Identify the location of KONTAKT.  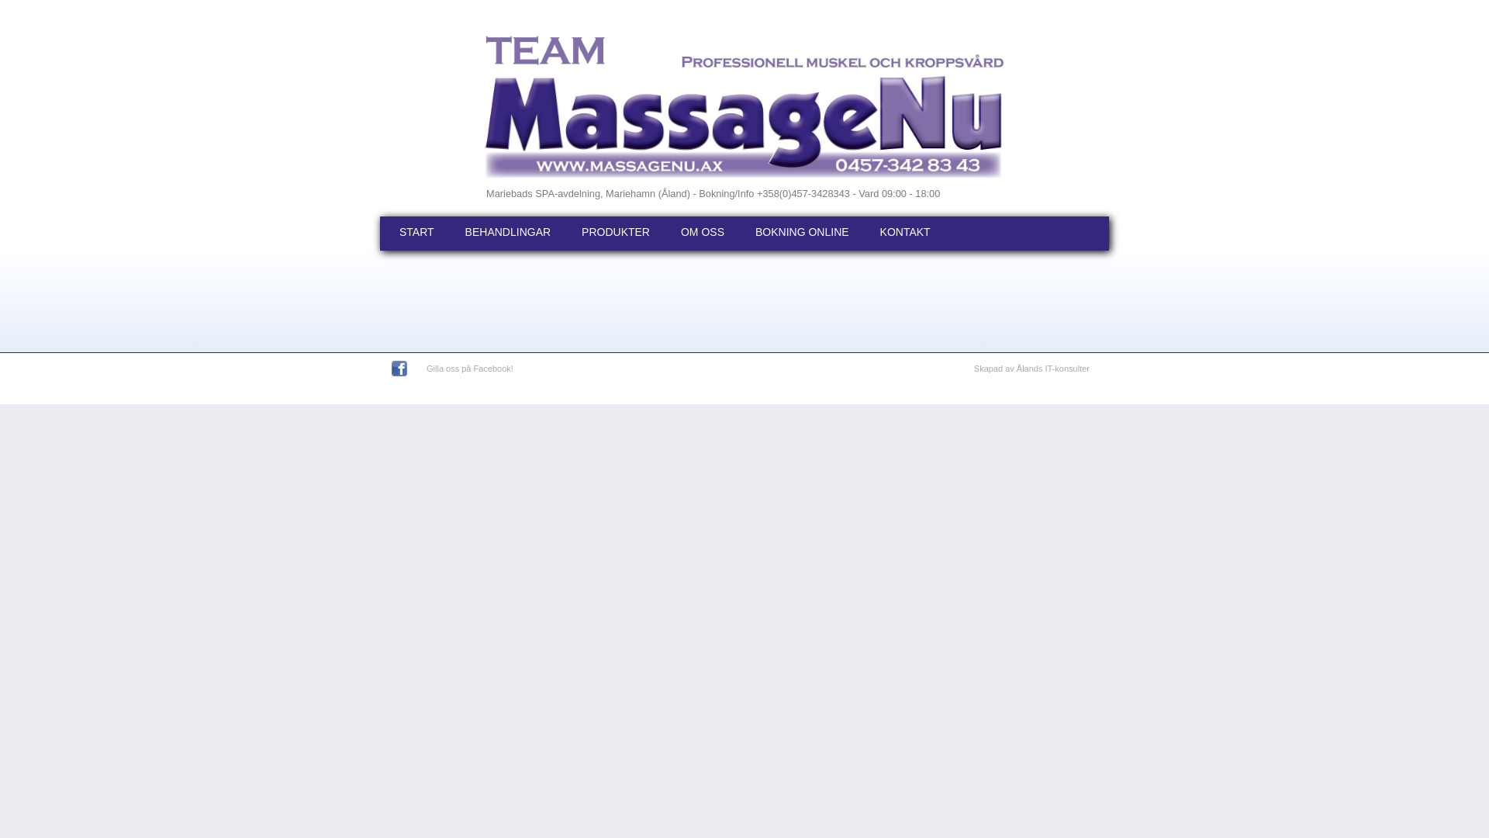
(903, 233).